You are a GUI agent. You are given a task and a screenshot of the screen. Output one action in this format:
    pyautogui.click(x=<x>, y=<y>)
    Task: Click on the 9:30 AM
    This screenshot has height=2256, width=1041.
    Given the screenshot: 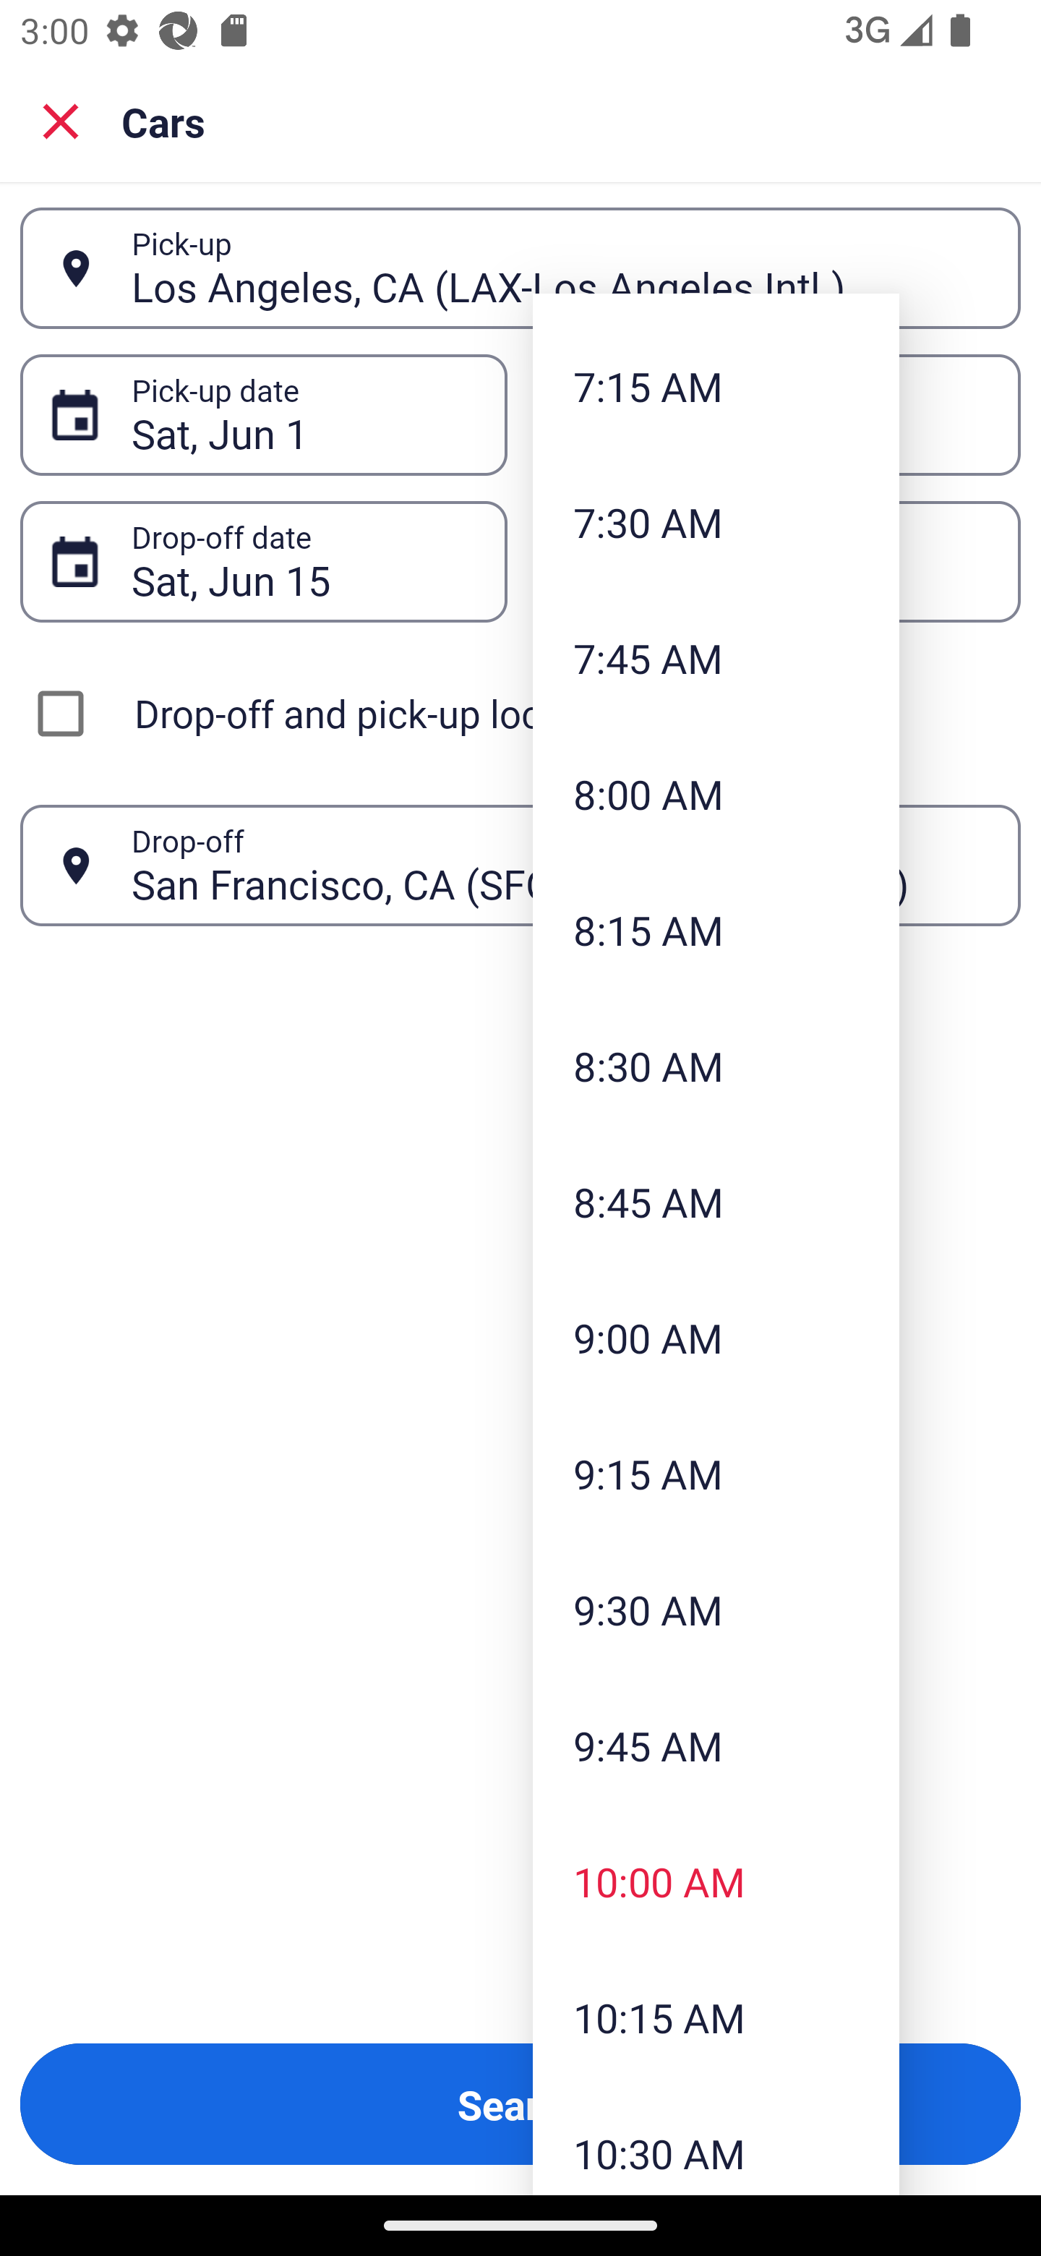 What is the action you would take?
    pyautogui.click(x=716, y=1610)
    